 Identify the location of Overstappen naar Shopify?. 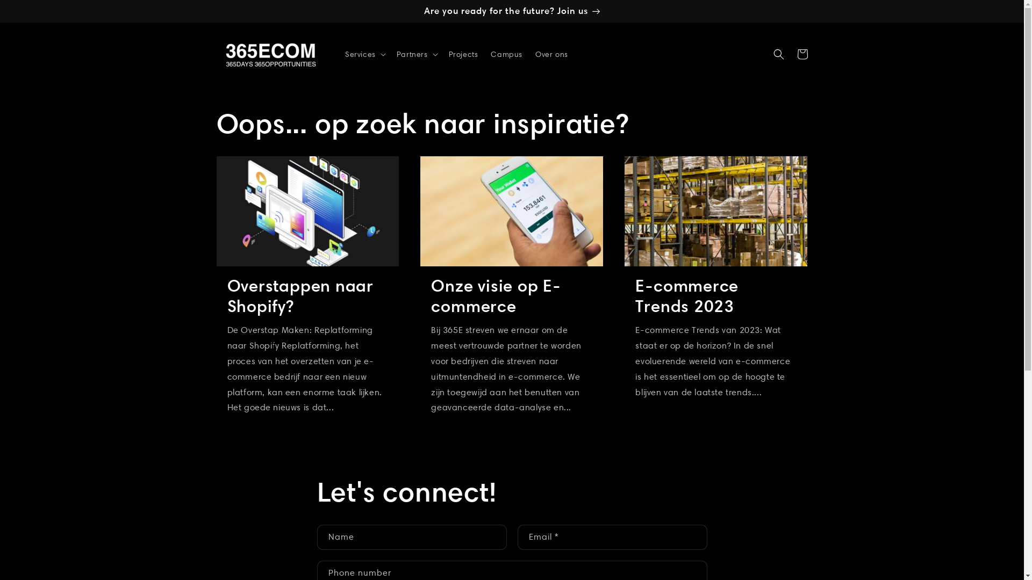
(307, 296).